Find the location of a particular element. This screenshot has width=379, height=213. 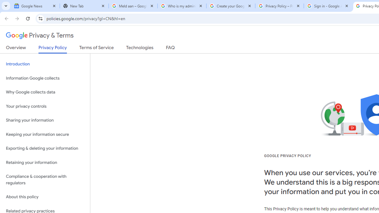

Your privacy controls is located at coordinates (45, 106).